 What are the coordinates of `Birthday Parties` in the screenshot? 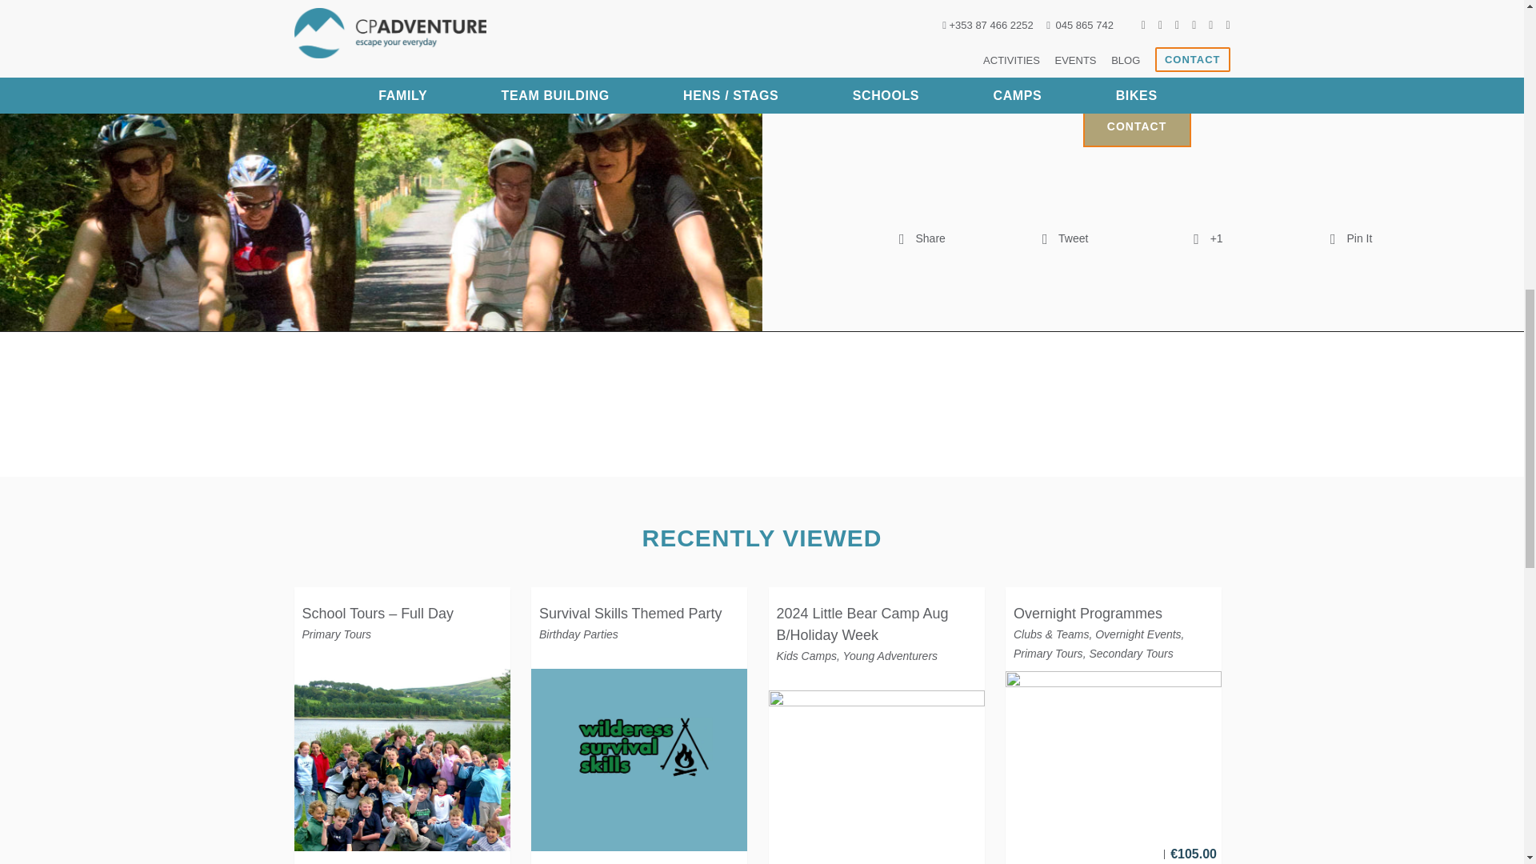 It's located at (578, 634).